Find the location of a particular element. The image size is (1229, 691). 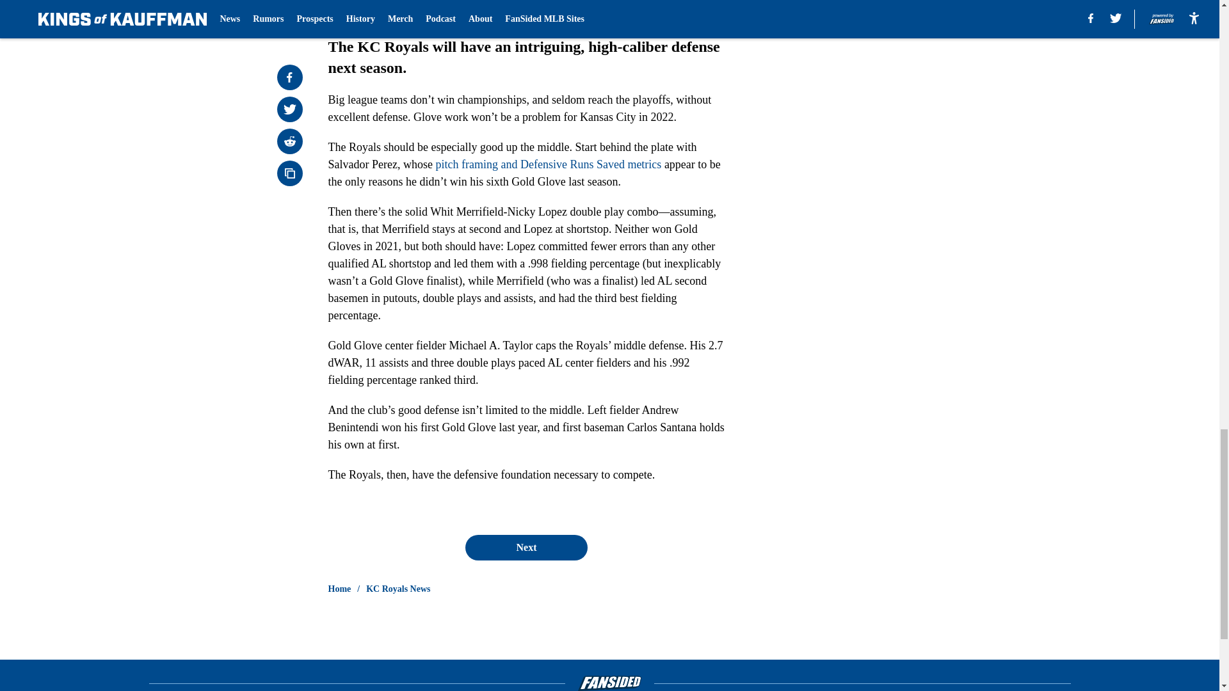

Home is located at coordinates (339, 589).